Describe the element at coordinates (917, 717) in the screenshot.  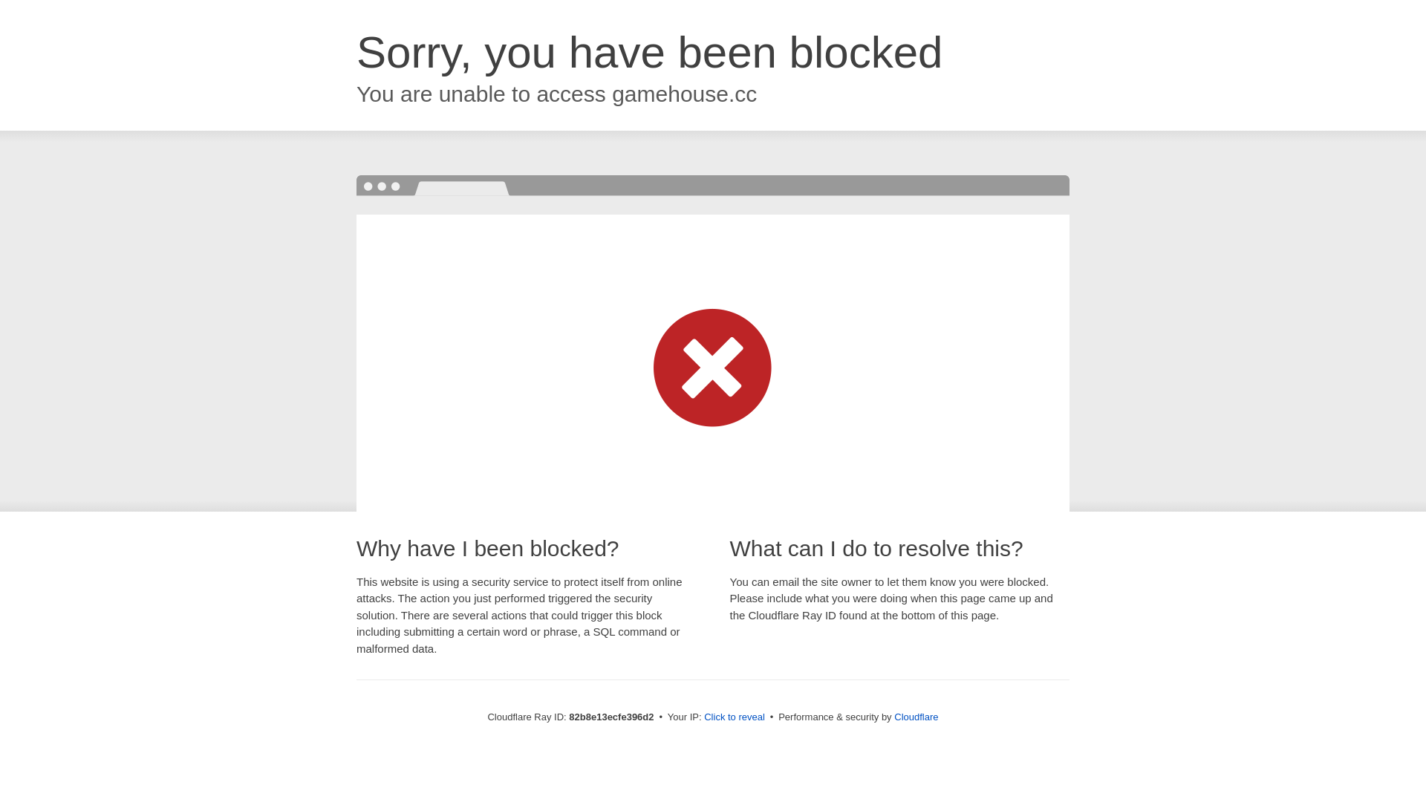
I see `Cloudflare` at that location.